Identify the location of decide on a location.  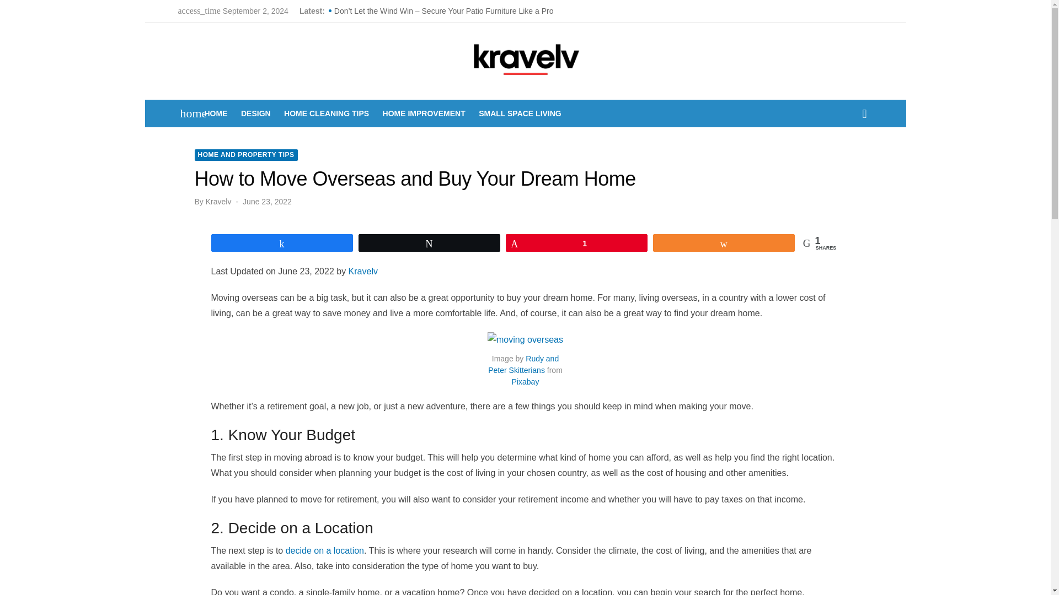
(325, 550).